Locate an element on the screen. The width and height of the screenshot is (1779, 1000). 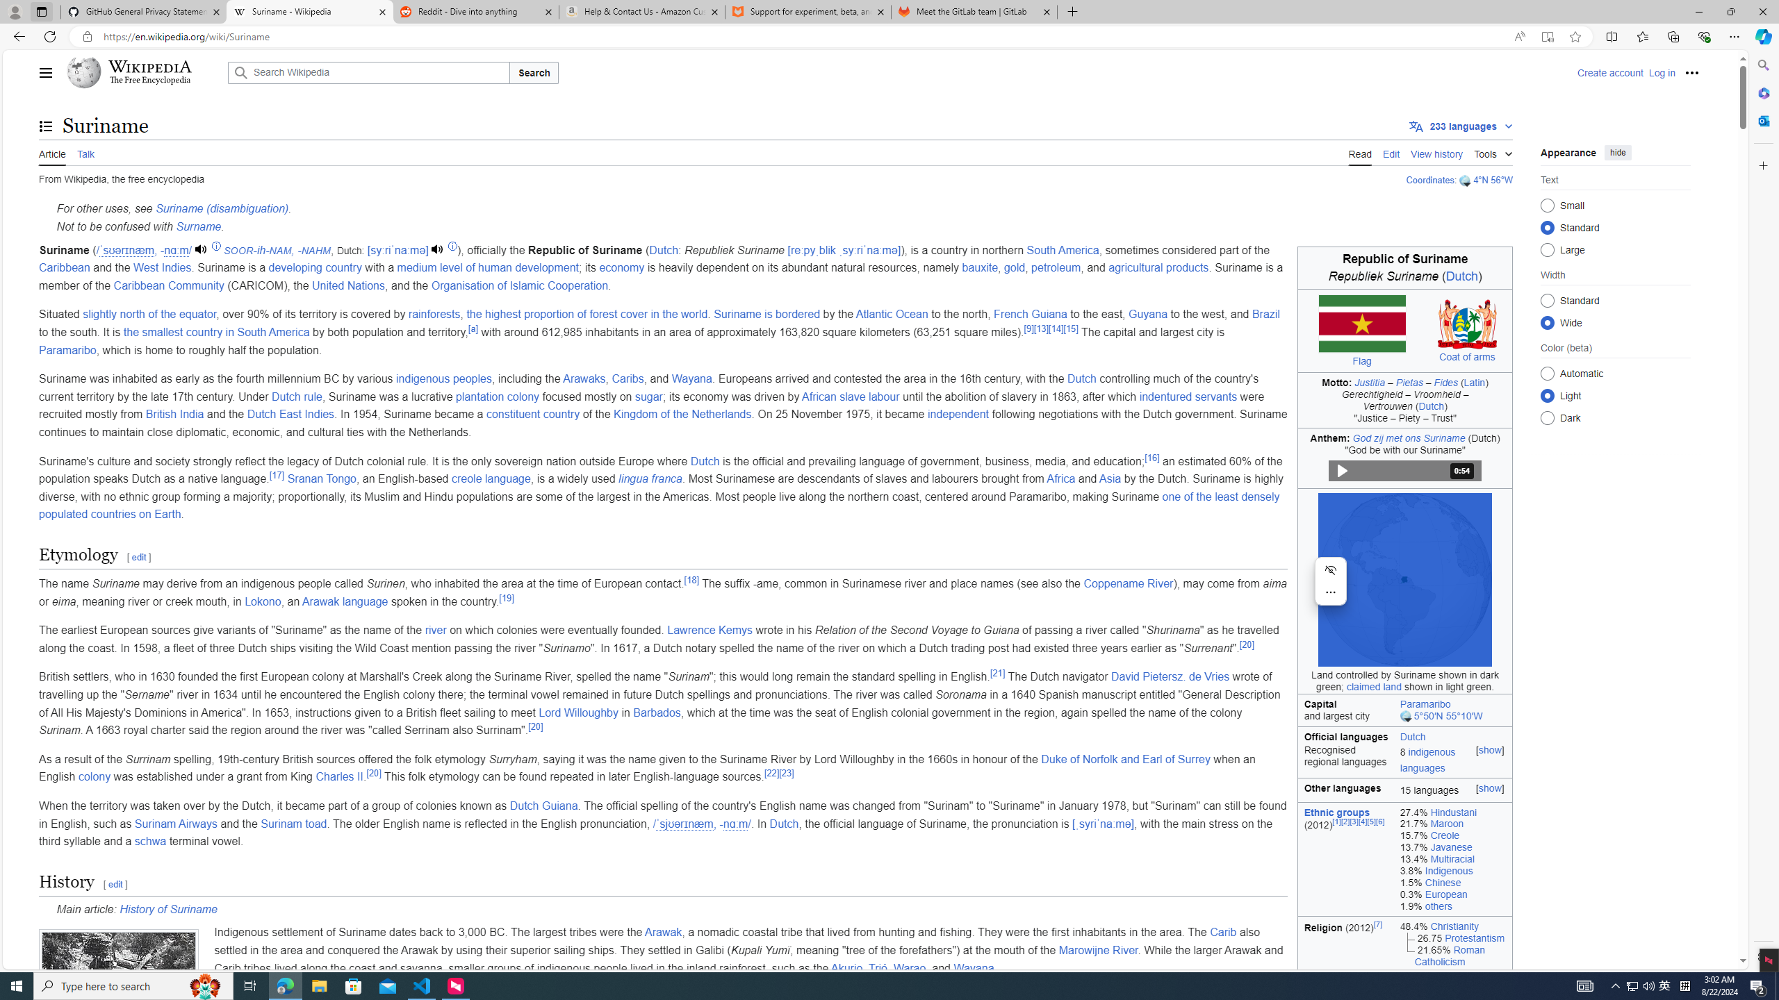
Small is located at coordinates (1547, 205).